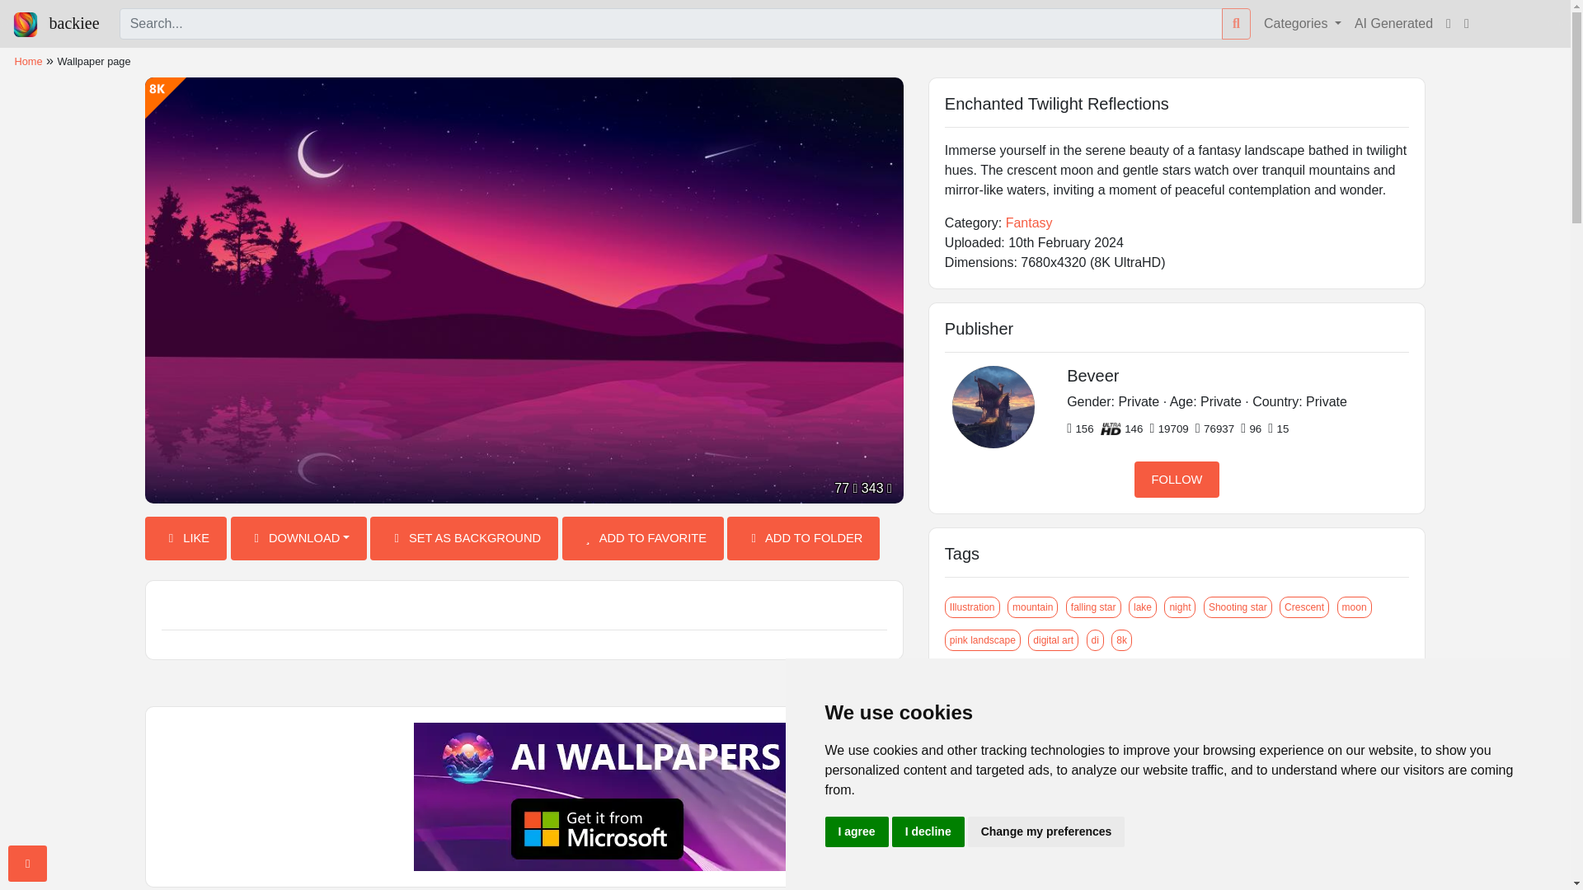  What do you see at coordinates (1046, 832) in the screenshot?
I see `Change my preferences` at bounding box center [1046, 832].